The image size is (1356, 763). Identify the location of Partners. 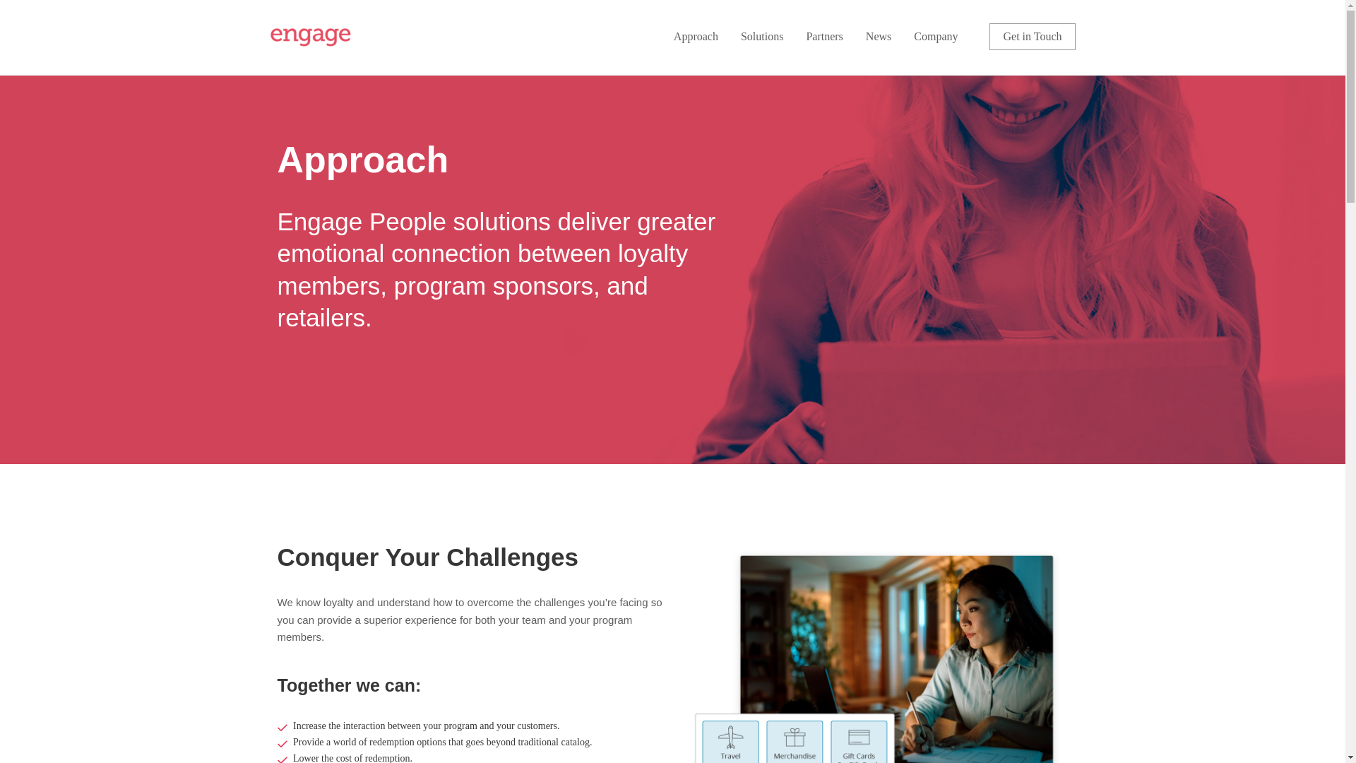
(823, 37).